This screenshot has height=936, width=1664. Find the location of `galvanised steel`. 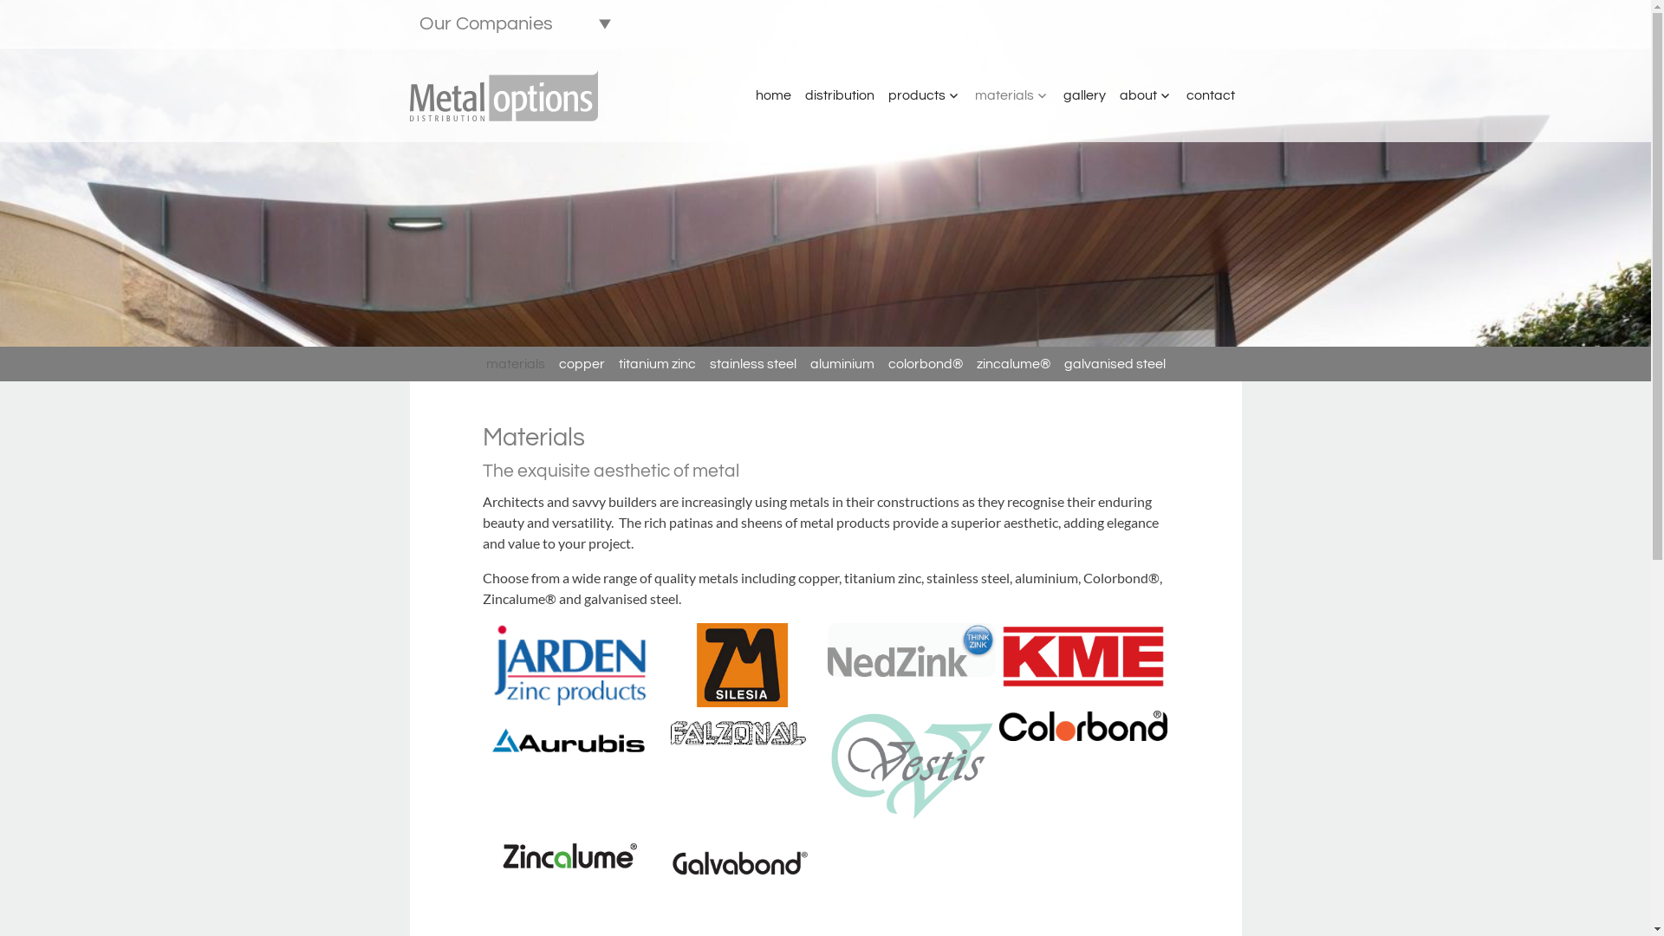

galvanised steel is located at coordinates (1115, 364).